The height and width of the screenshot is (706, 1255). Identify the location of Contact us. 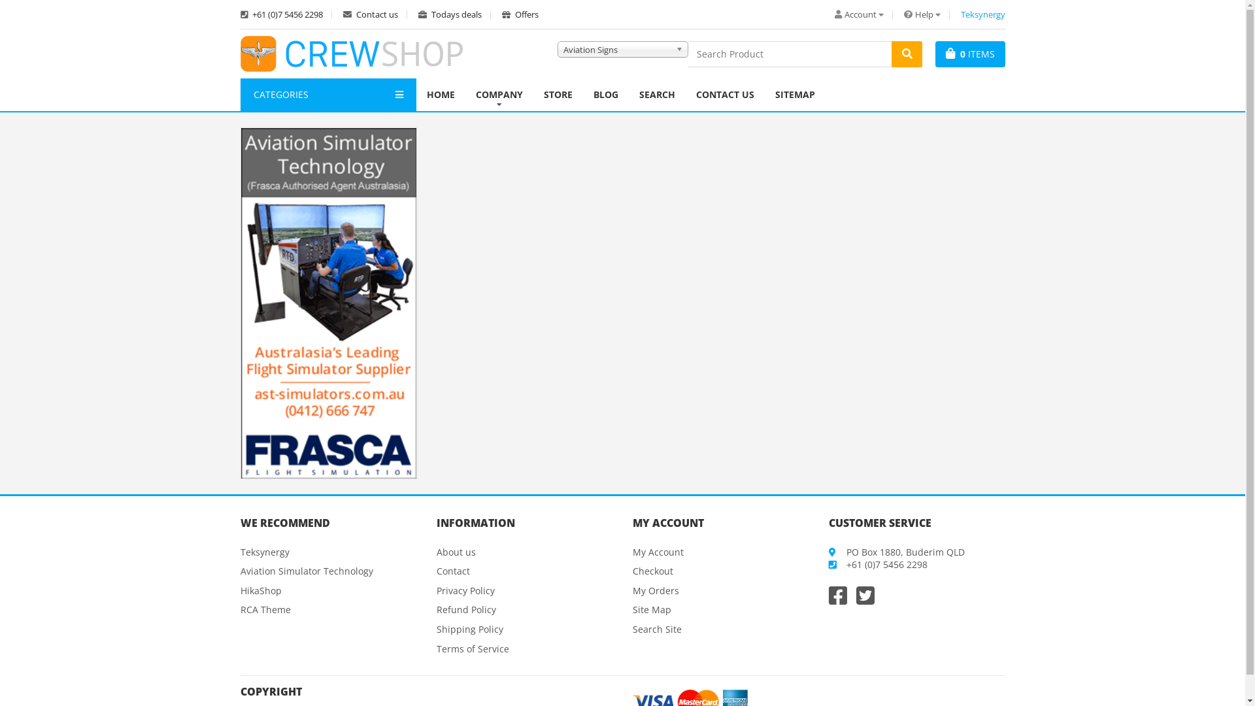
(375, 14).